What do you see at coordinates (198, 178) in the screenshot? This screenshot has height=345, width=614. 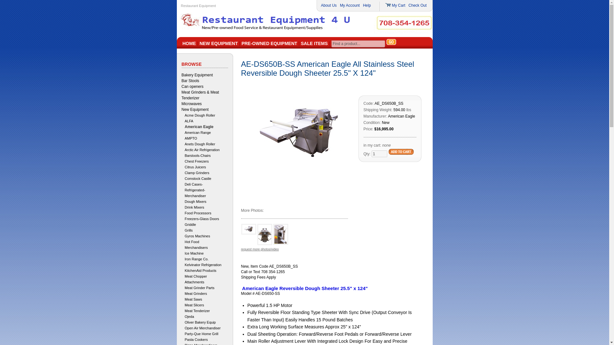 I see `Comstock Castle` at bounding box center [198, 178].